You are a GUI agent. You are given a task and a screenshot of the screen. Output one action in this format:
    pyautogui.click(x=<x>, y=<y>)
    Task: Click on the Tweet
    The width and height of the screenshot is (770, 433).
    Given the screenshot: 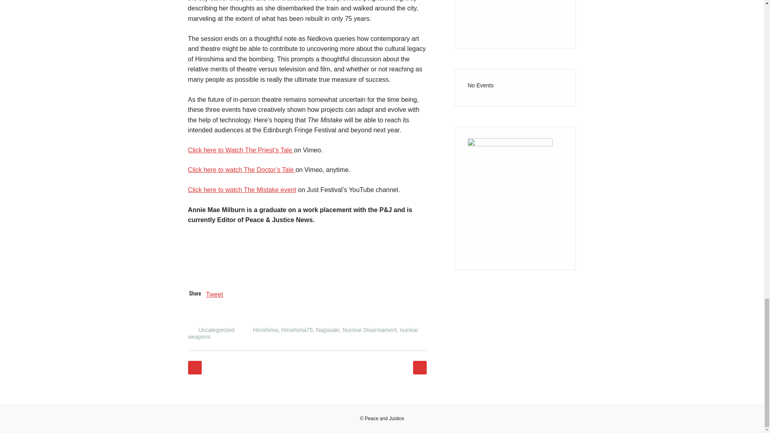 What is the action you would take?
    pyautogui.click(x=215, y=294)
    